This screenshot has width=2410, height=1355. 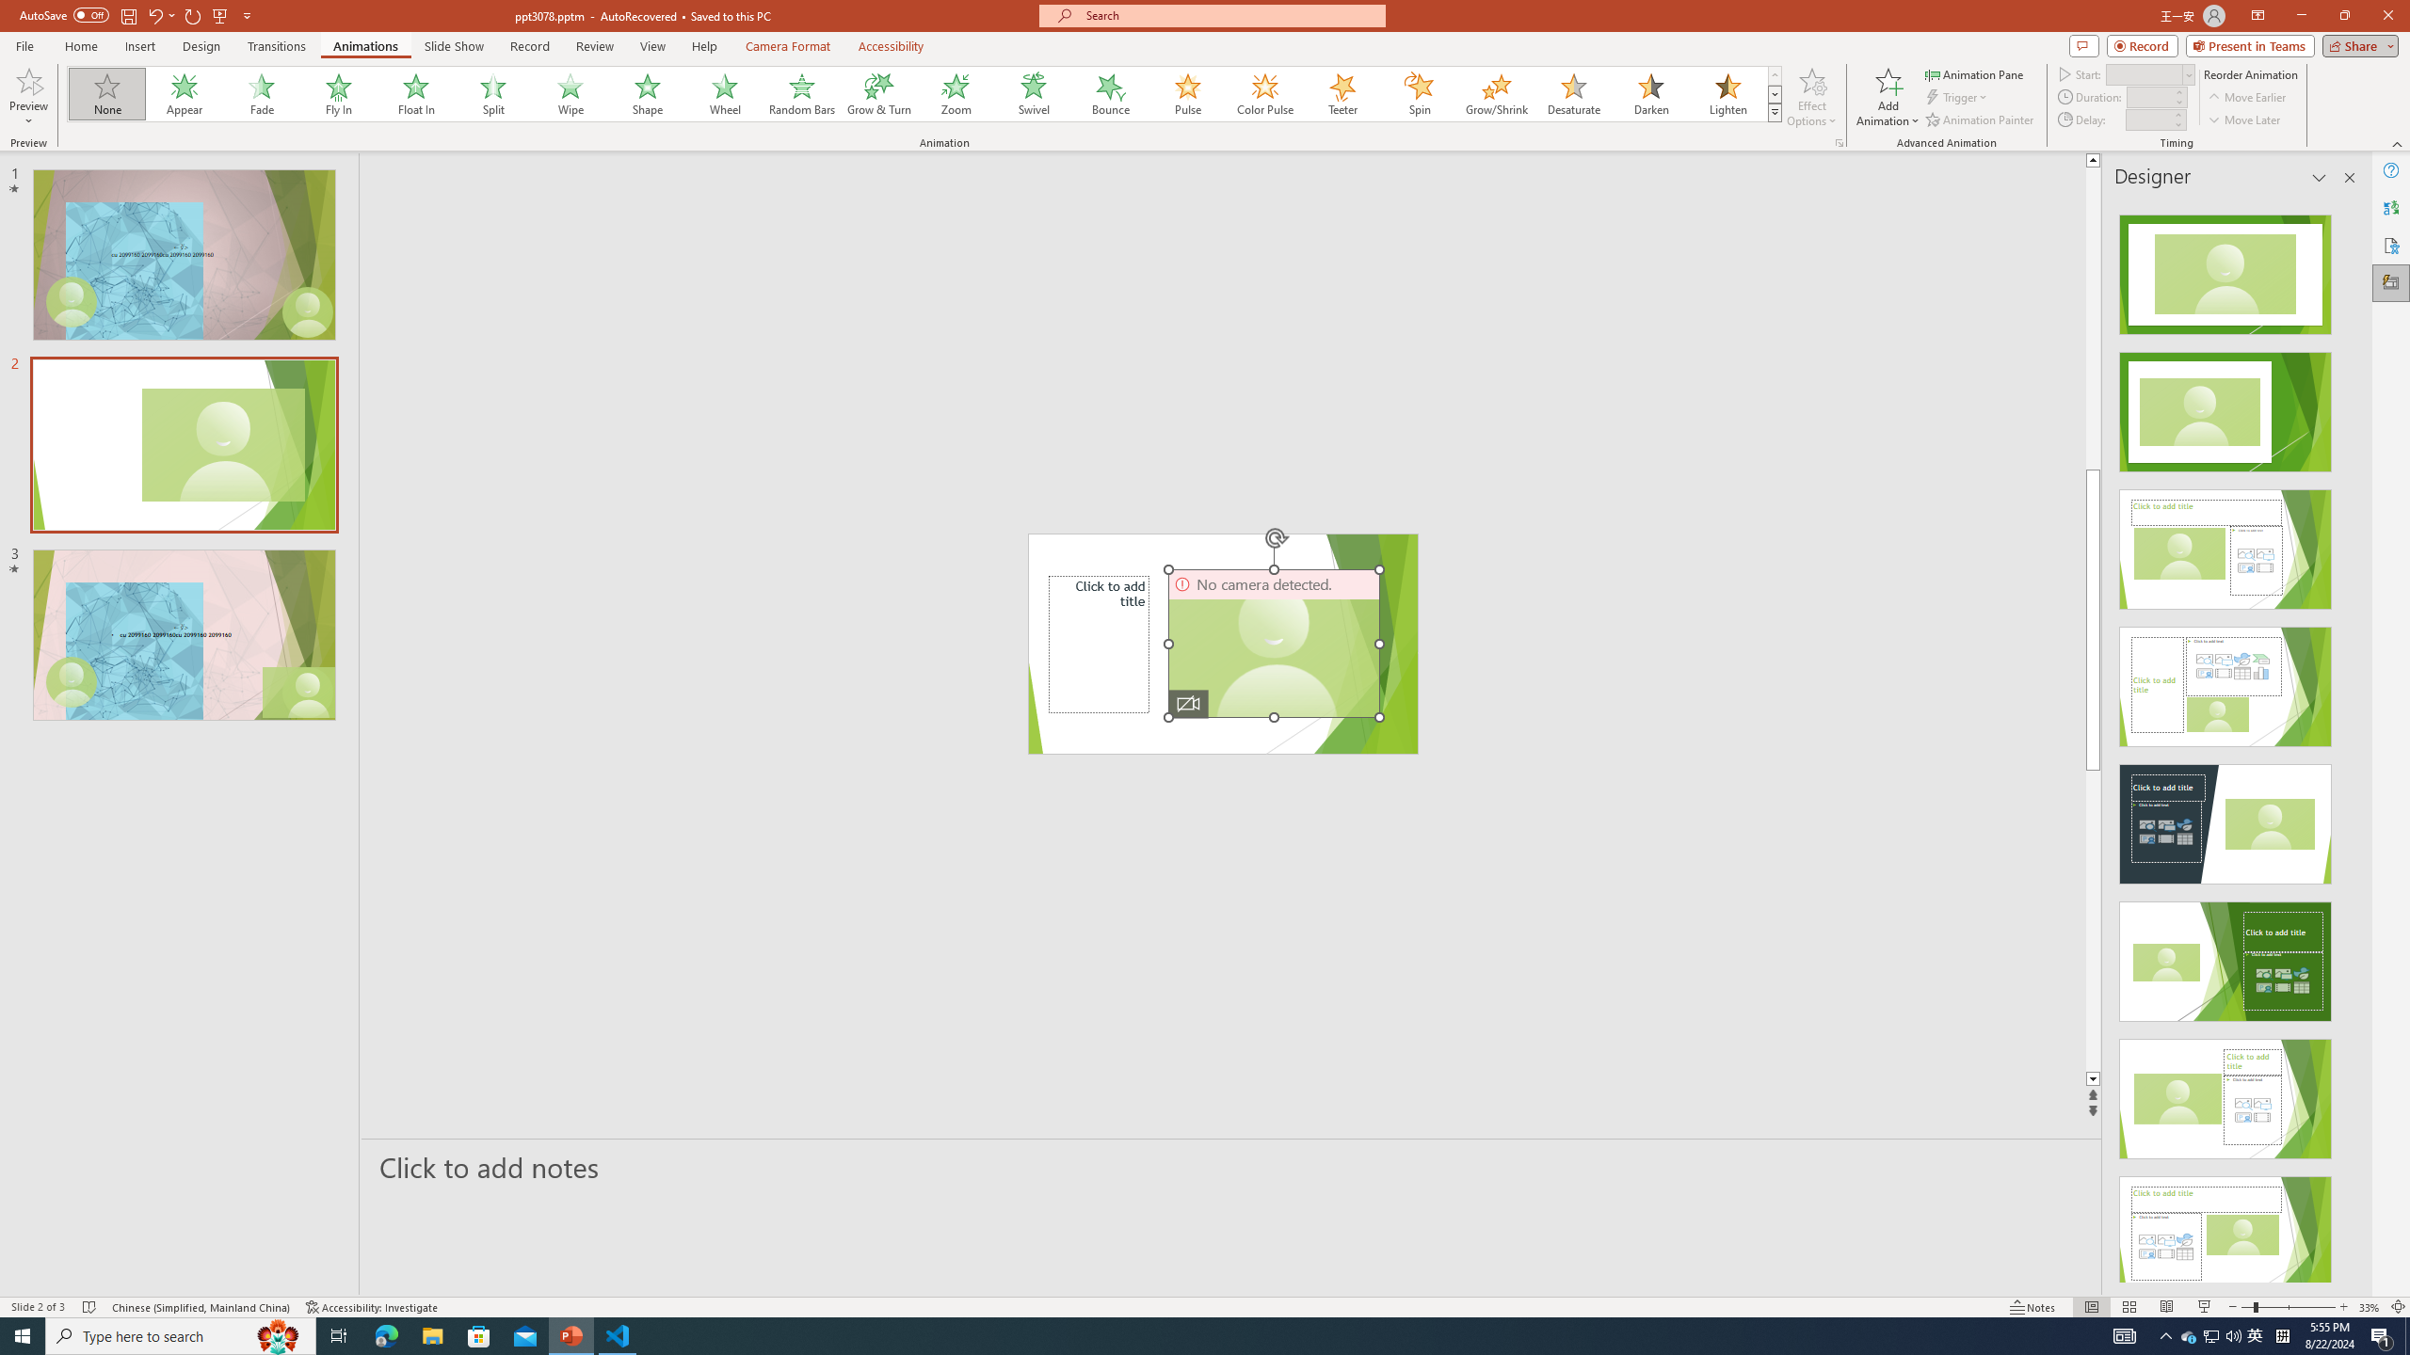 I want to click on Design Idea, so click(x=2225, y=1231).